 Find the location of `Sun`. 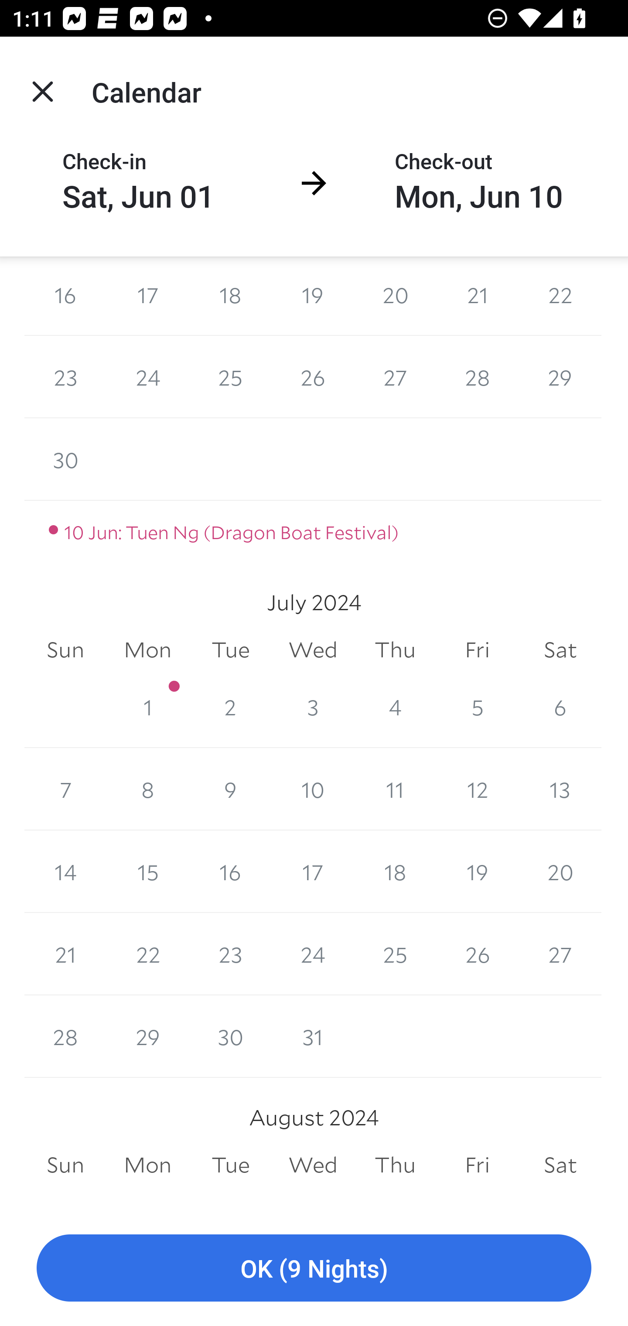

Sun is located at coordinates (65, 1165).